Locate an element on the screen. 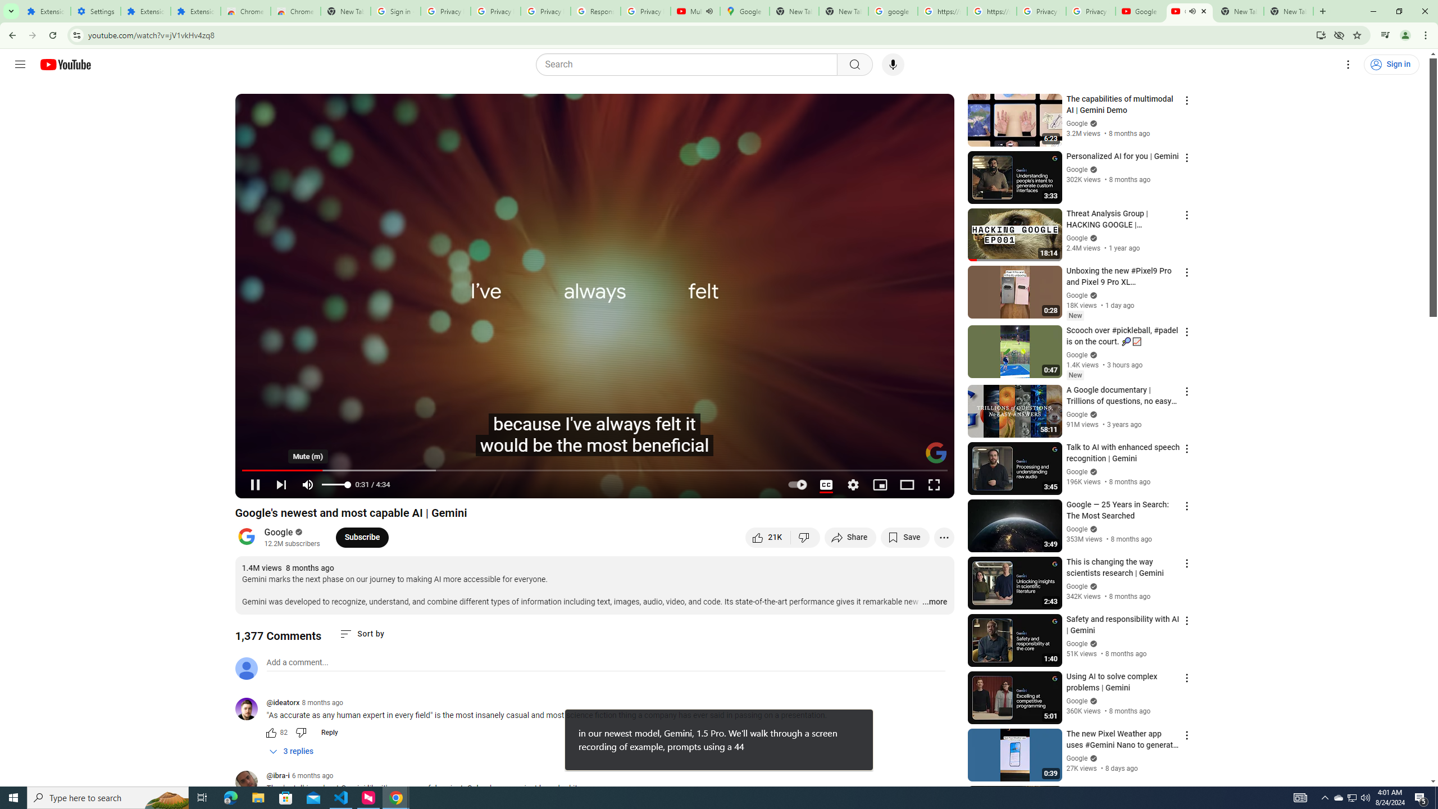  Default profile photo is located at coordinates (246, 668).